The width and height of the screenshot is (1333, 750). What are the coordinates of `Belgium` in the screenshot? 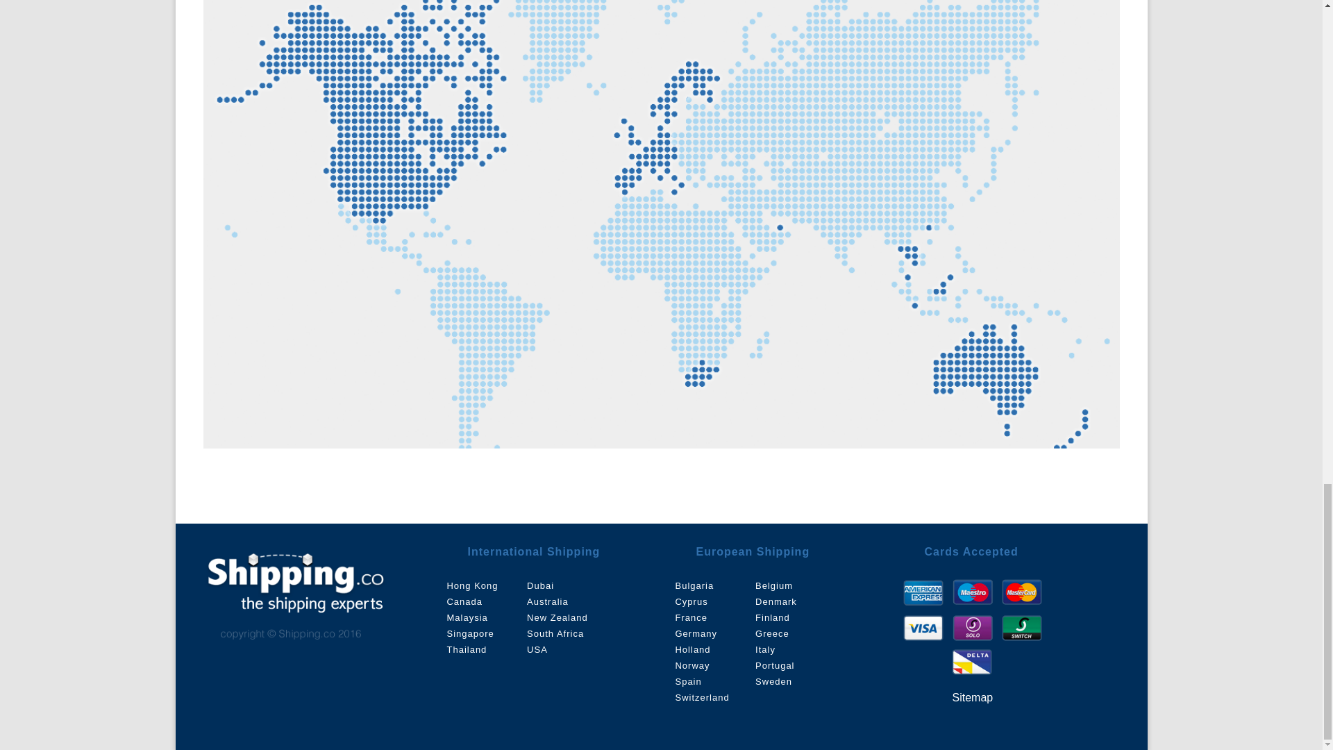 It's located at (774, 585).